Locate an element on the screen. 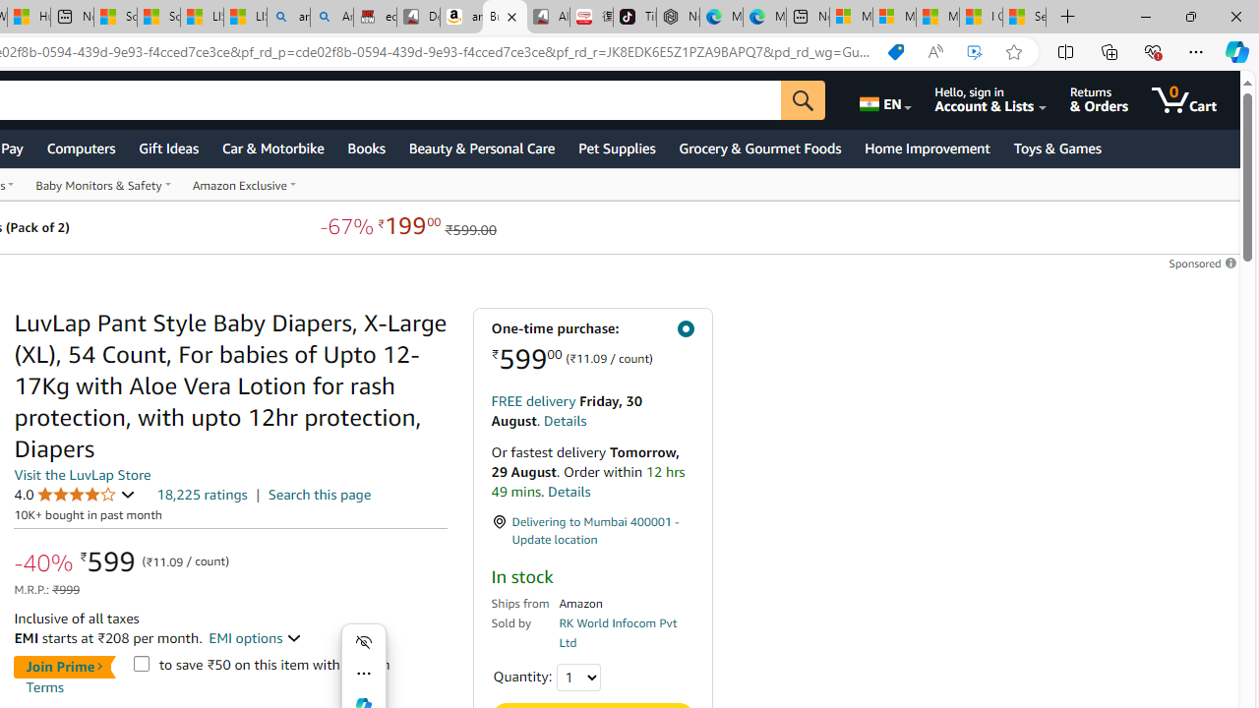  You have the best price! is located at coordinates (895, 52).